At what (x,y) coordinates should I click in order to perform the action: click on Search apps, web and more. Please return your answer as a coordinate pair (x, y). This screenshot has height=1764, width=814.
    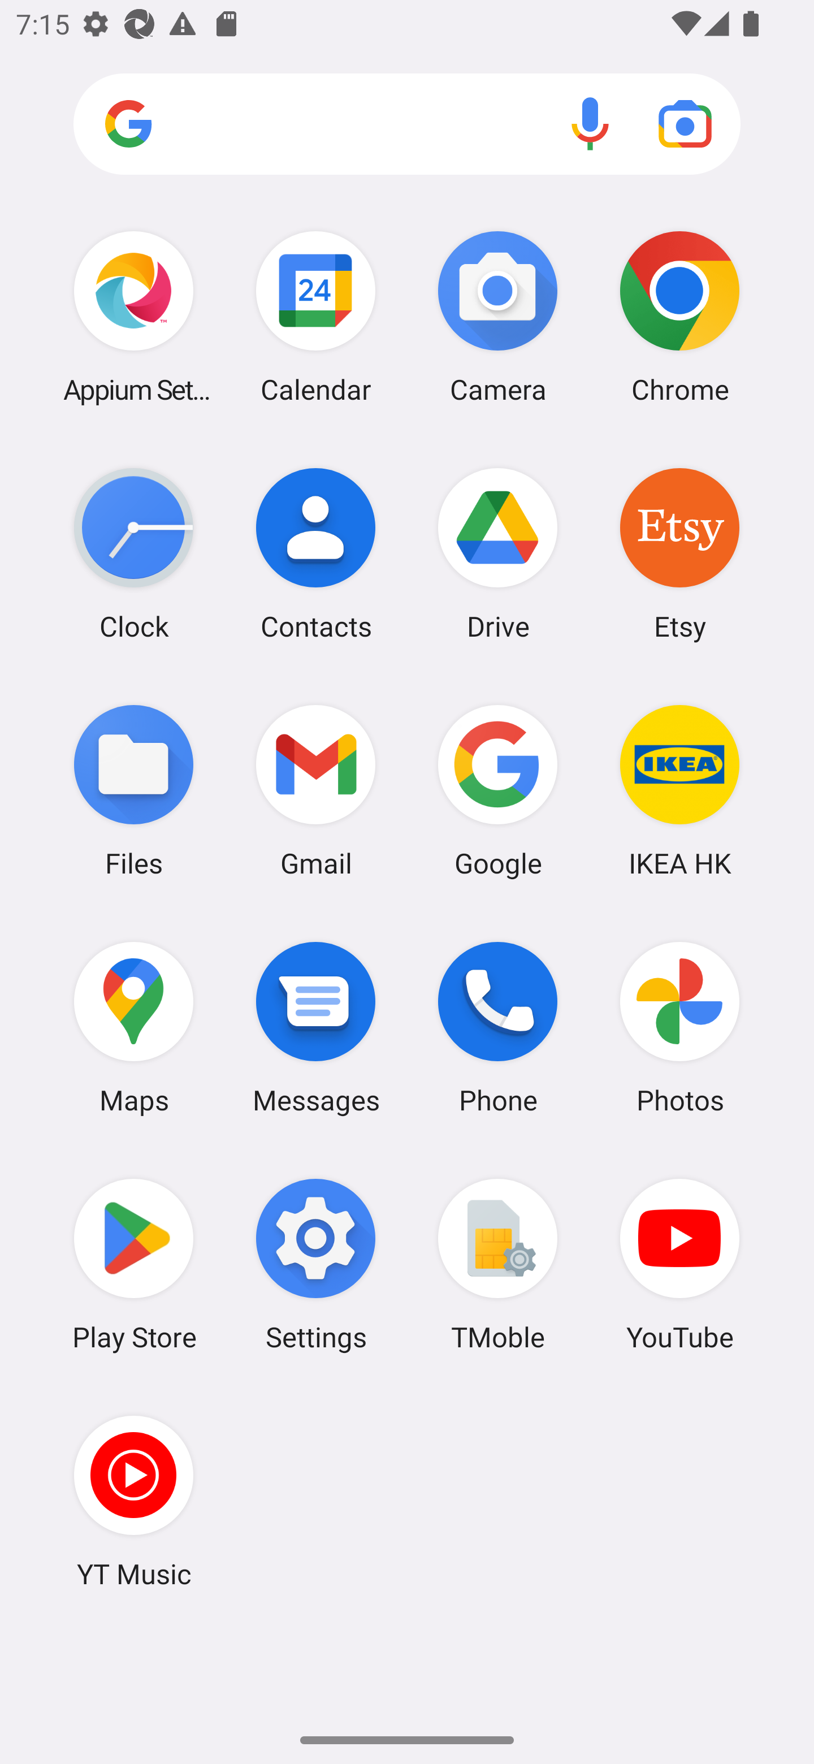
    Looking at the image, I should click on (407, 124).